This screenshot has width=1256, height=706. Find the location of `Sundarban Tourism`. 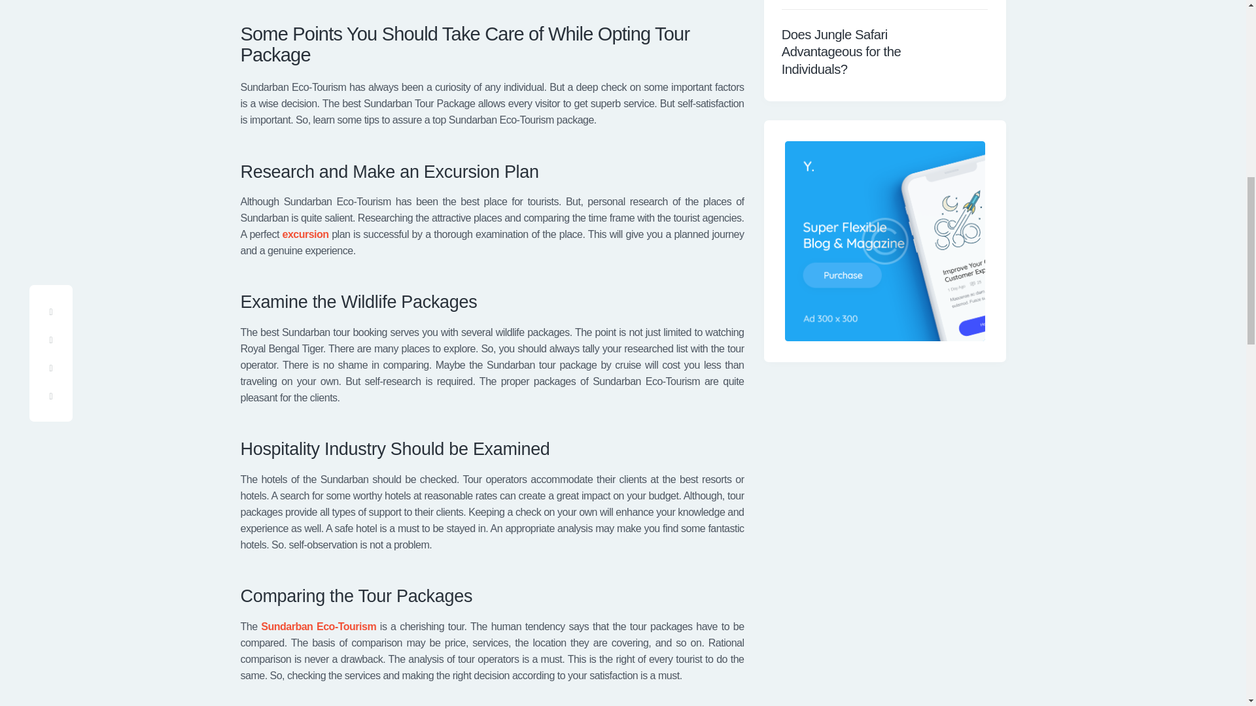

Sundarban Tourism is located at coordinates (318, 626).